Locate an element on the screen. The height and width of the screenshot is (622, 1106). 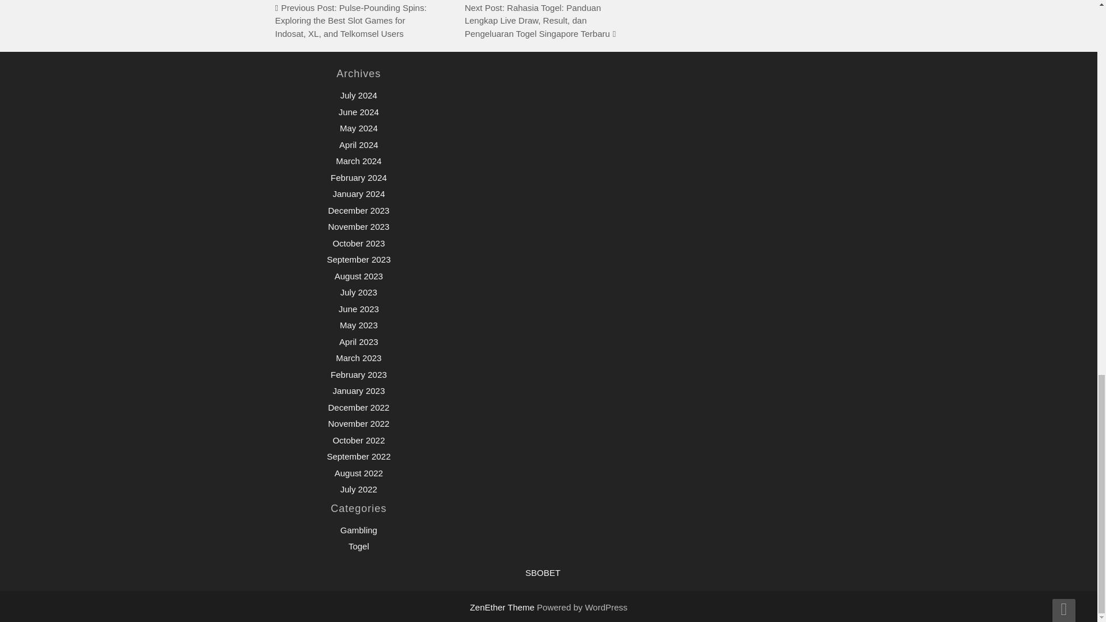
February 2024 is located at coordinates (359, 177).